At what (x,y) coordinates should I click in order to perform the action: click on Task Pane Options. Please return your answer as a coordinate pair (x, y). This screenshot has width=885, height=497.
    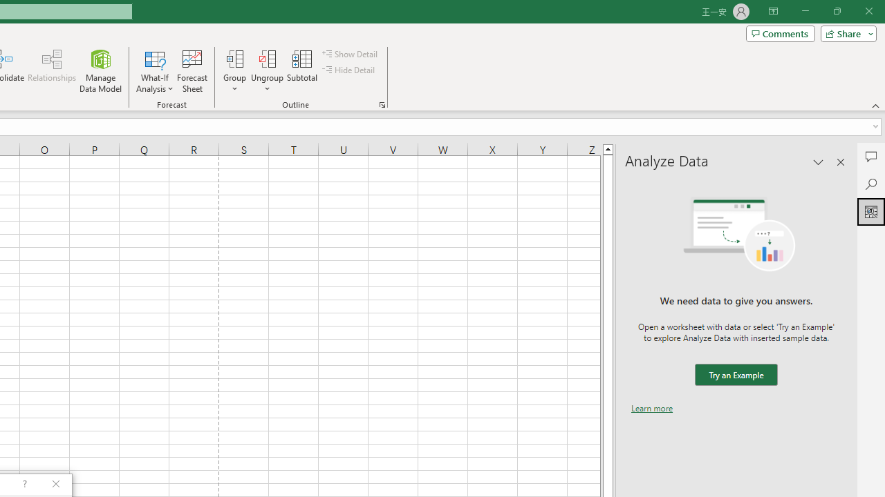
    Looking at the image, I should click on (819, 162).